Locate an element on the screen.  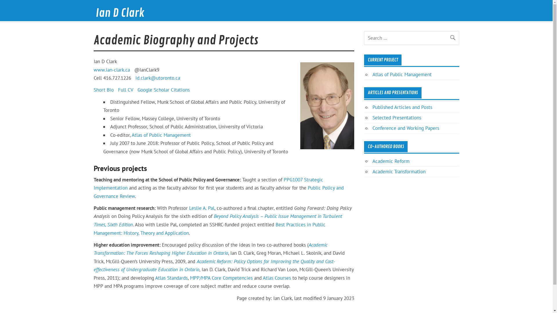
Atlas of Public Management is located at coordinates (161, 135).